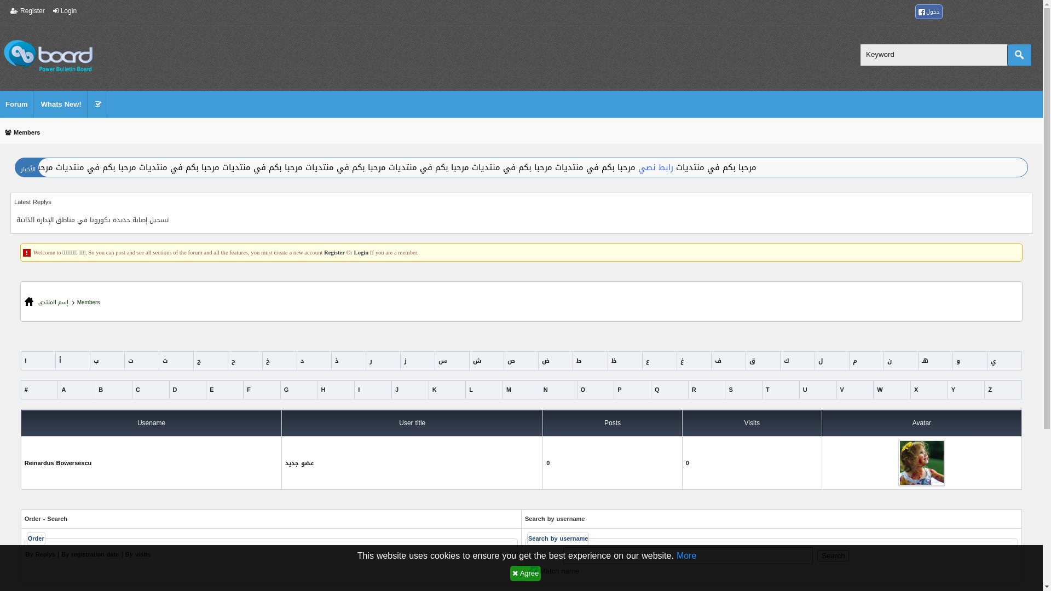  What do you see at coordinates (90, 555) in the screenshot?
I see `By registration date` at bounding box center [90, 555].